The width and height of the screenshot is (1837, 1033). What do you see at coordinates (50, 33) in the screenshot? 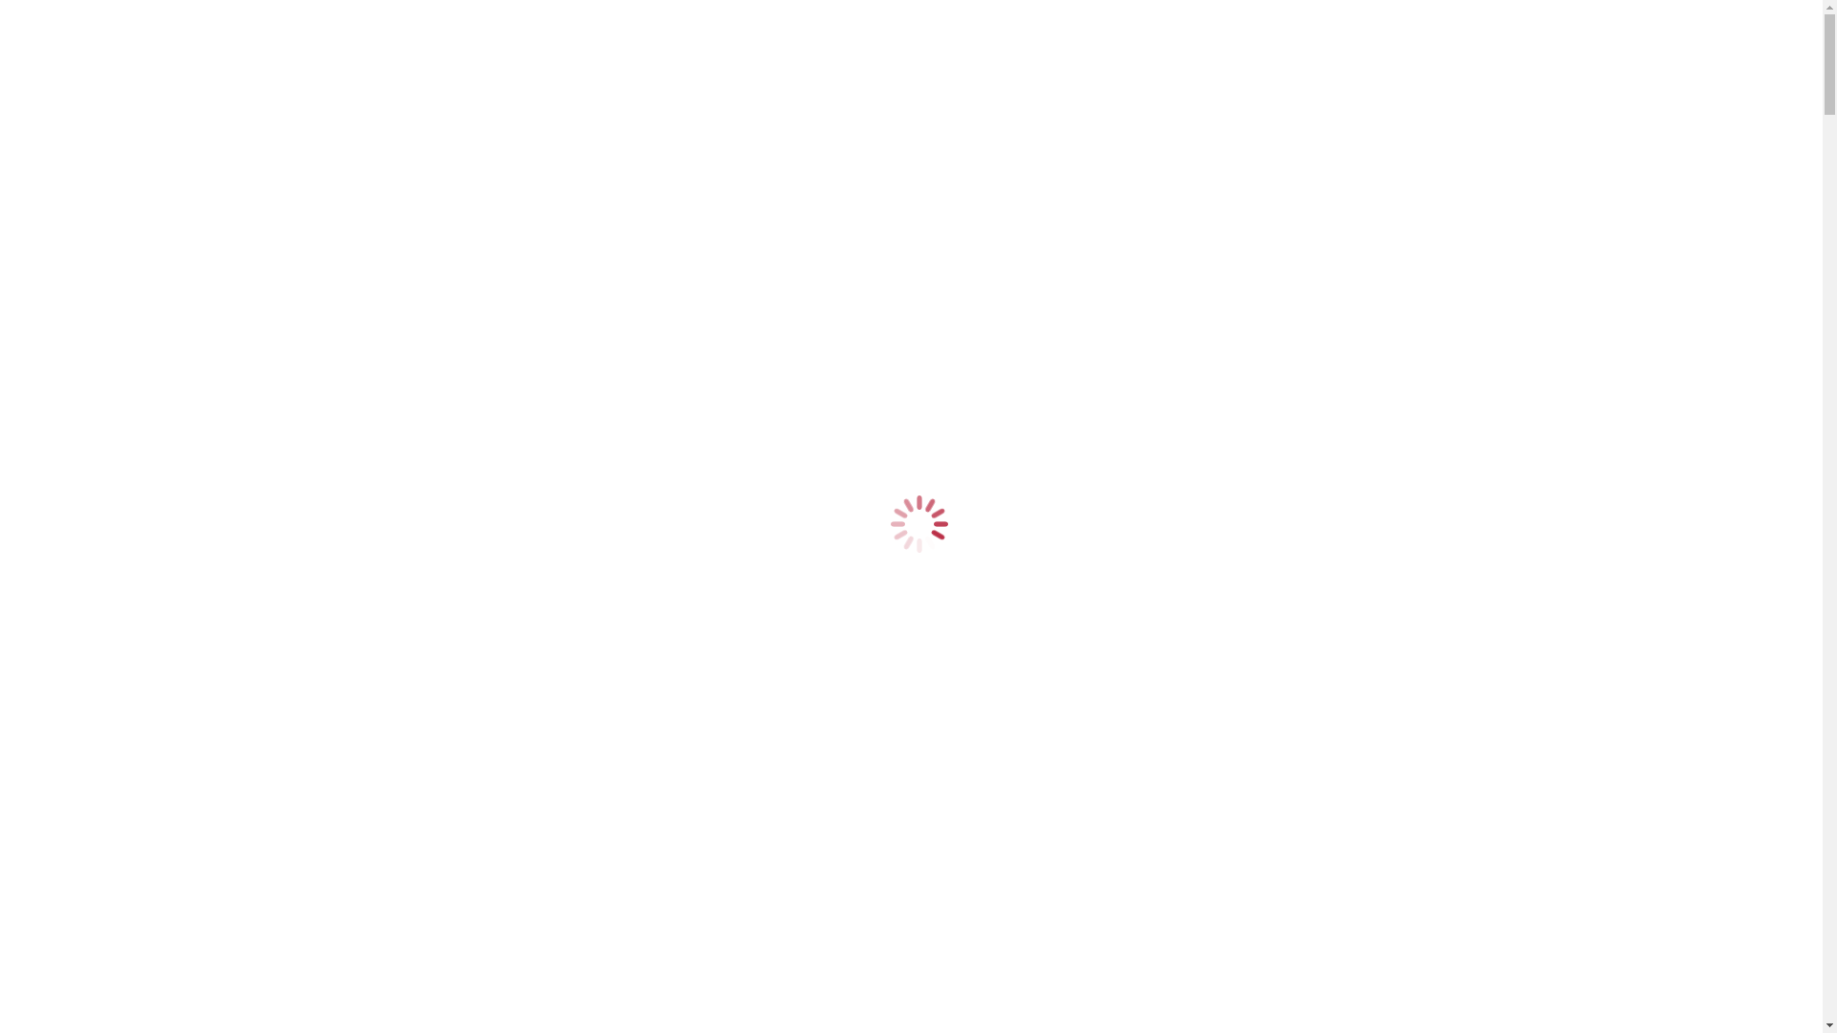
I see `07 5495 1499` at bounding box center [50, 33].